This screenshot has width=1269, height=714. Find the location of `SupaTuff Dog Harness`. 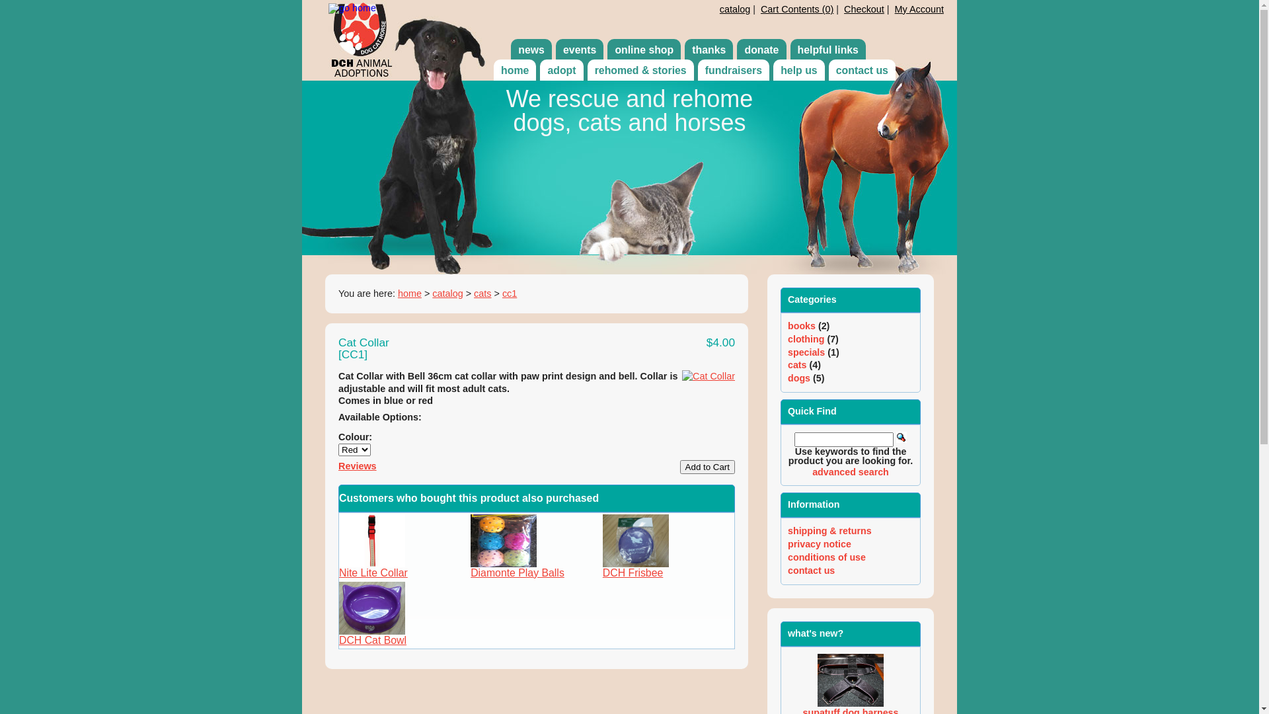

SupaTuff Dog Harness is located at coordinates (851, 680).